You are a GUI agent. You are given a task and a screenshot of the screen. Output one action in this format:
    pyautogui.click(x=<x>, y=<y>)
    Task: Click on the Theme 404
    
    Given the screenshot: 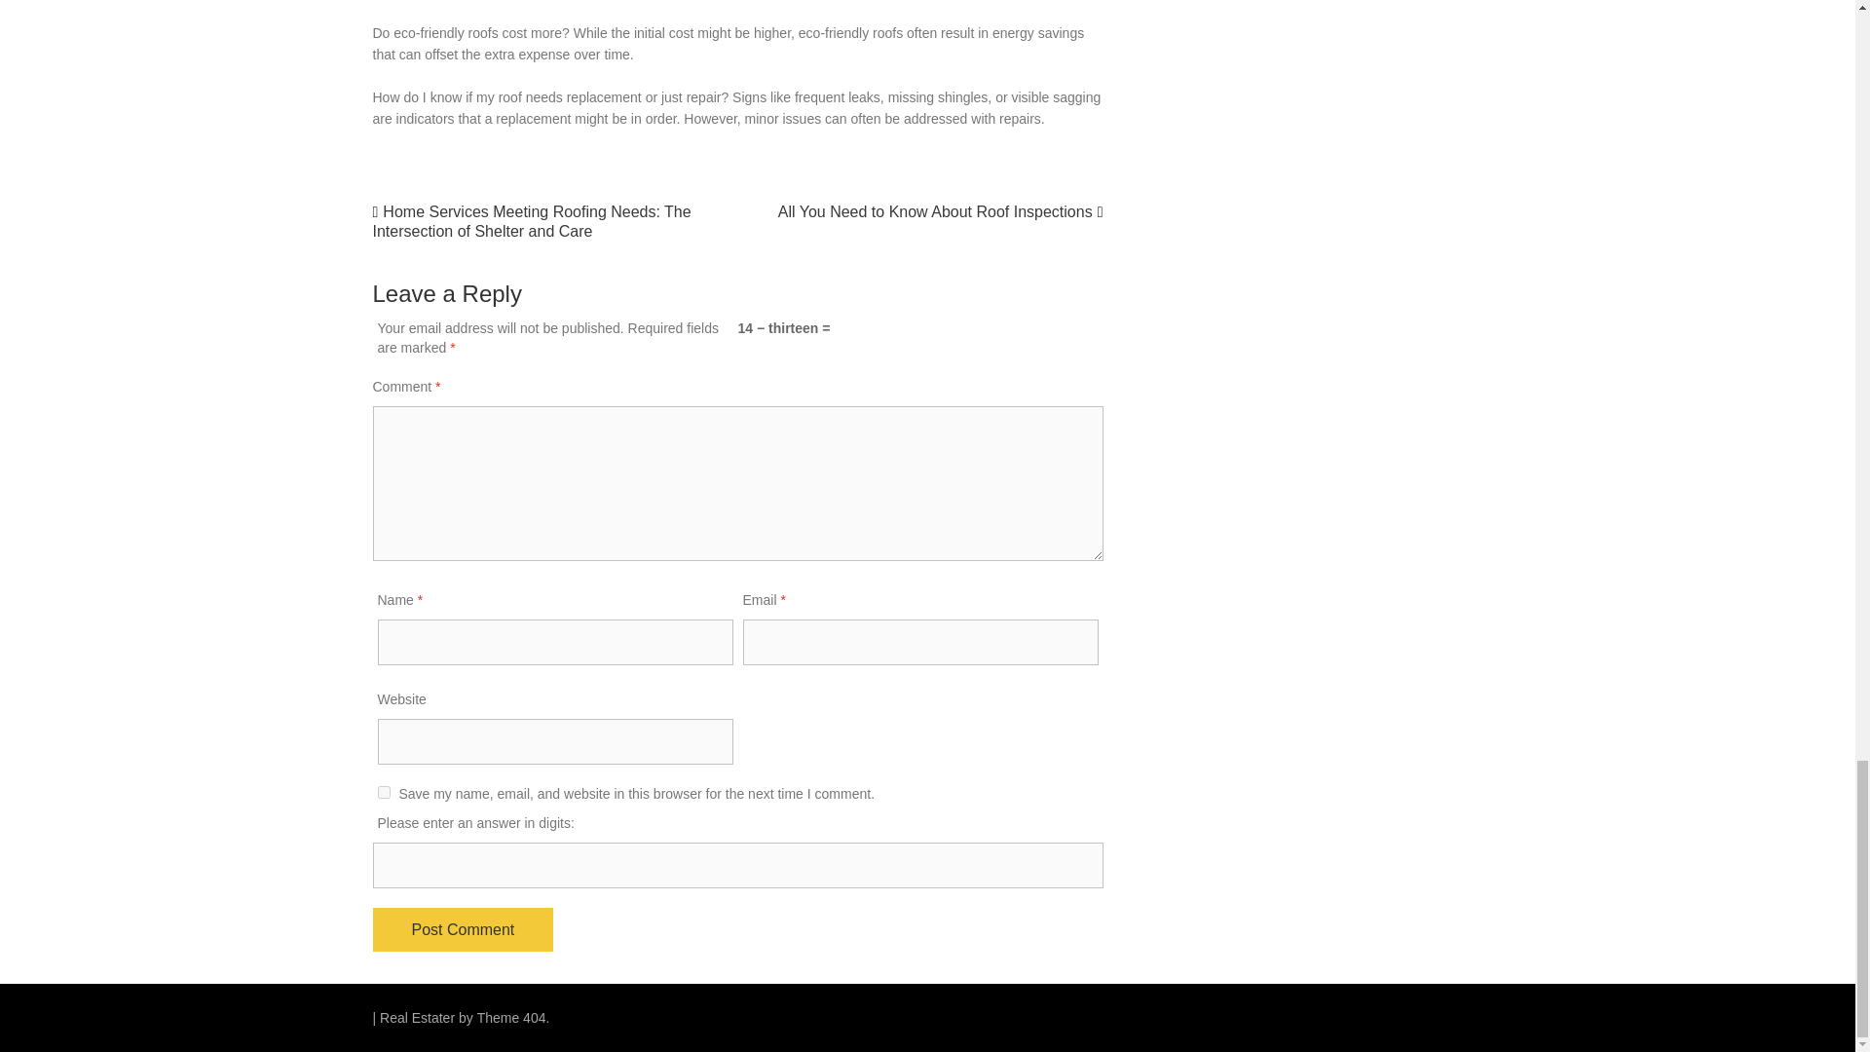 What is the action you would take?
    pyautogui.click(x=510, y=1017)
    